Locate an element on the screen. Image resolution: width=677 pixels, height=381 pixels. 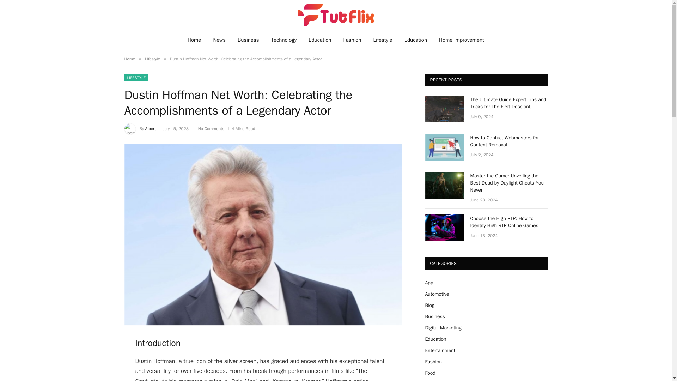
Business is located at coordinates (248, 40).